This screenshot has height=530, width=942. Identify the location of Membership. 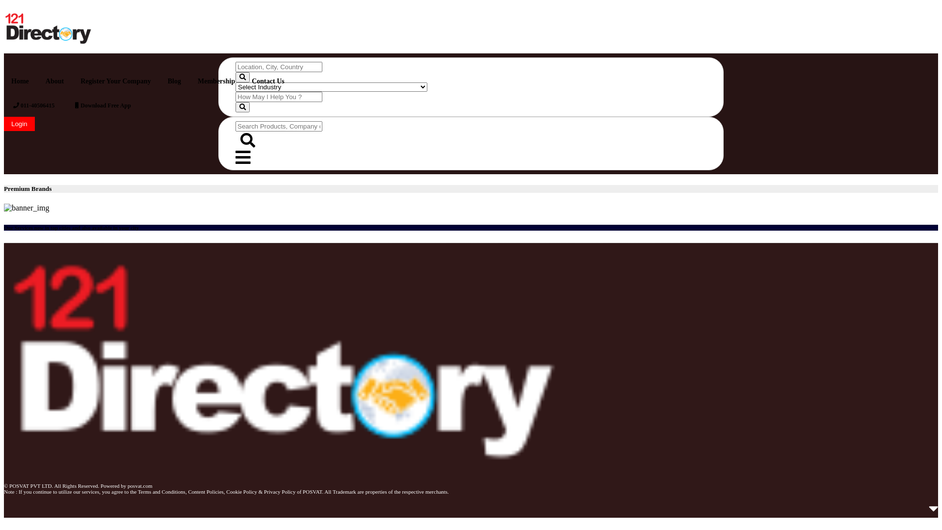
(216, 81).